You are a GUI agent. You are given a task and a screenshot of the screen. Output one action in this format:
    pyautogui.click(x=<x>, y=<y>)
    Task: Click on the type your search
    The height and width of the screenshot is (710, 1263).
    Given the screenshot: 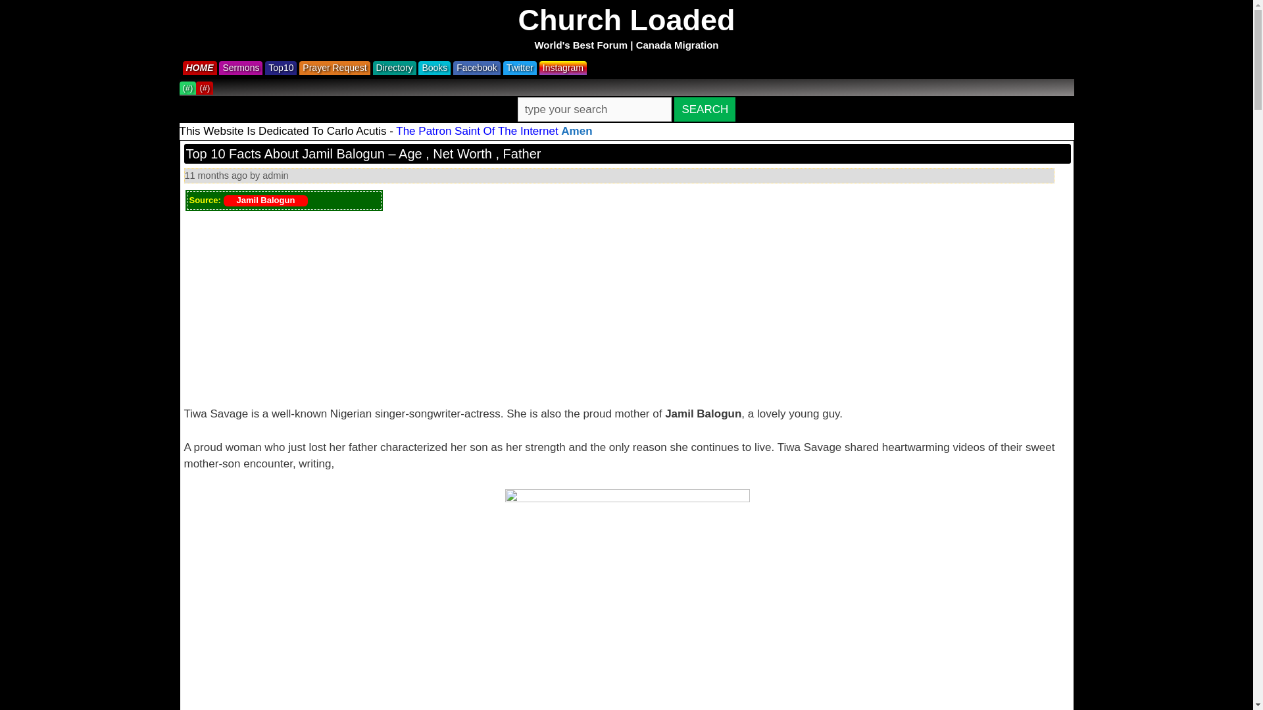 What is the action you would take?
    pyautogui.click(x=595, y=109)
    